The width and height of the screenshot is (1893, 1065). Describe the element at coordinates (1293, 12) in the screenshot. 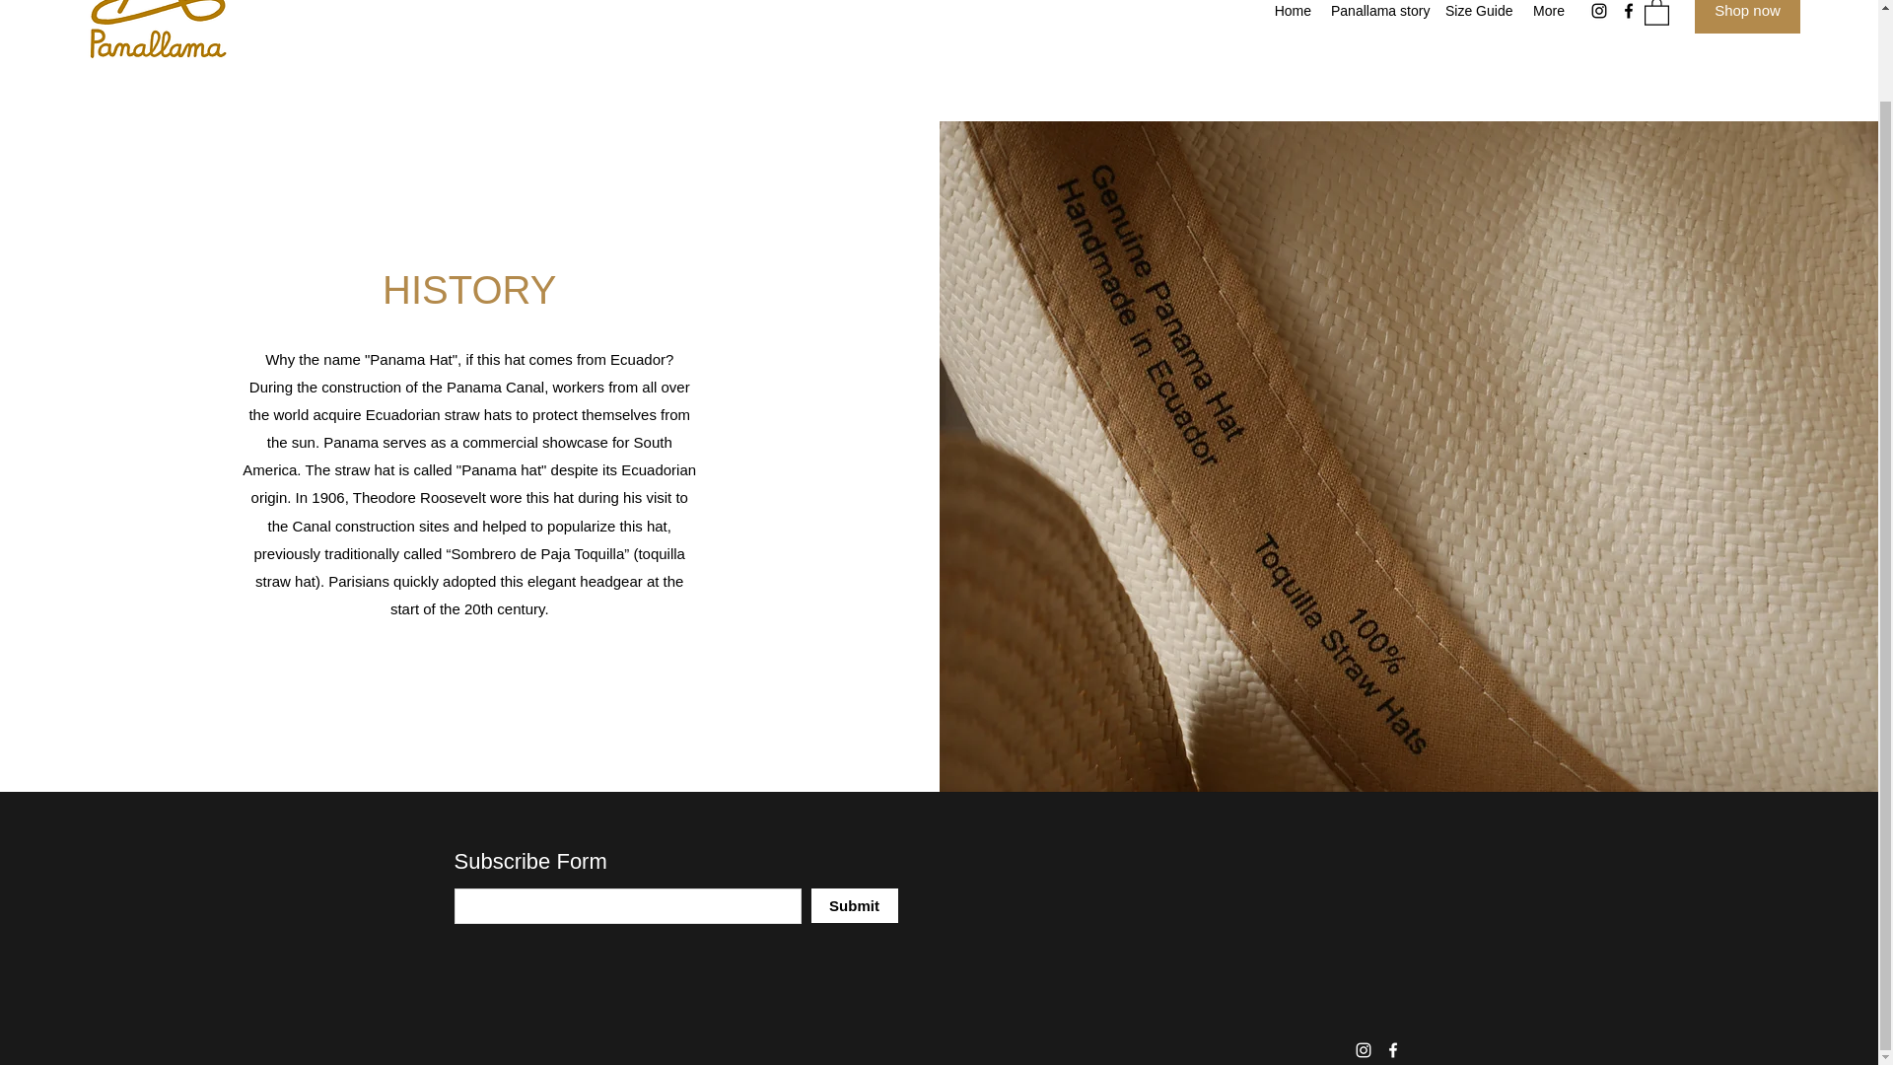

I see `Home` at that location.